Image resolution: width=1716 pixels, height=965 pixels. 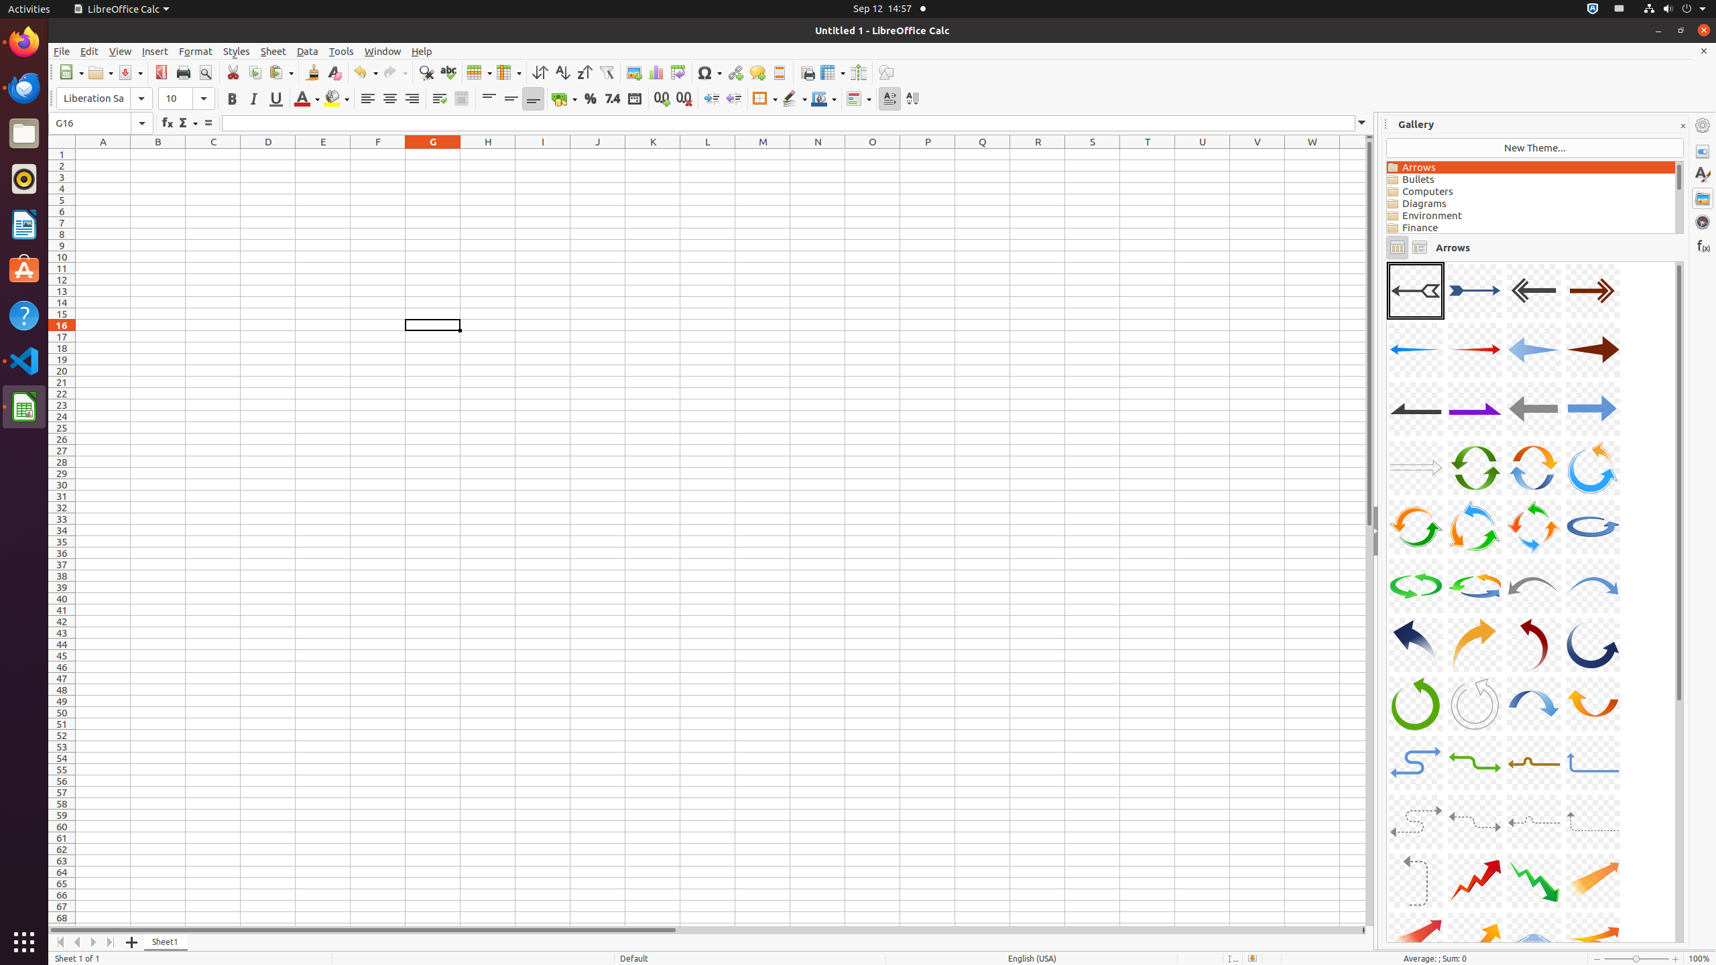 What do you see at coordinates (1593, 763) in the screenshot?
I see `A36-CurvedArrow-LightBlue-Up` at bounding box center [1593, 763].